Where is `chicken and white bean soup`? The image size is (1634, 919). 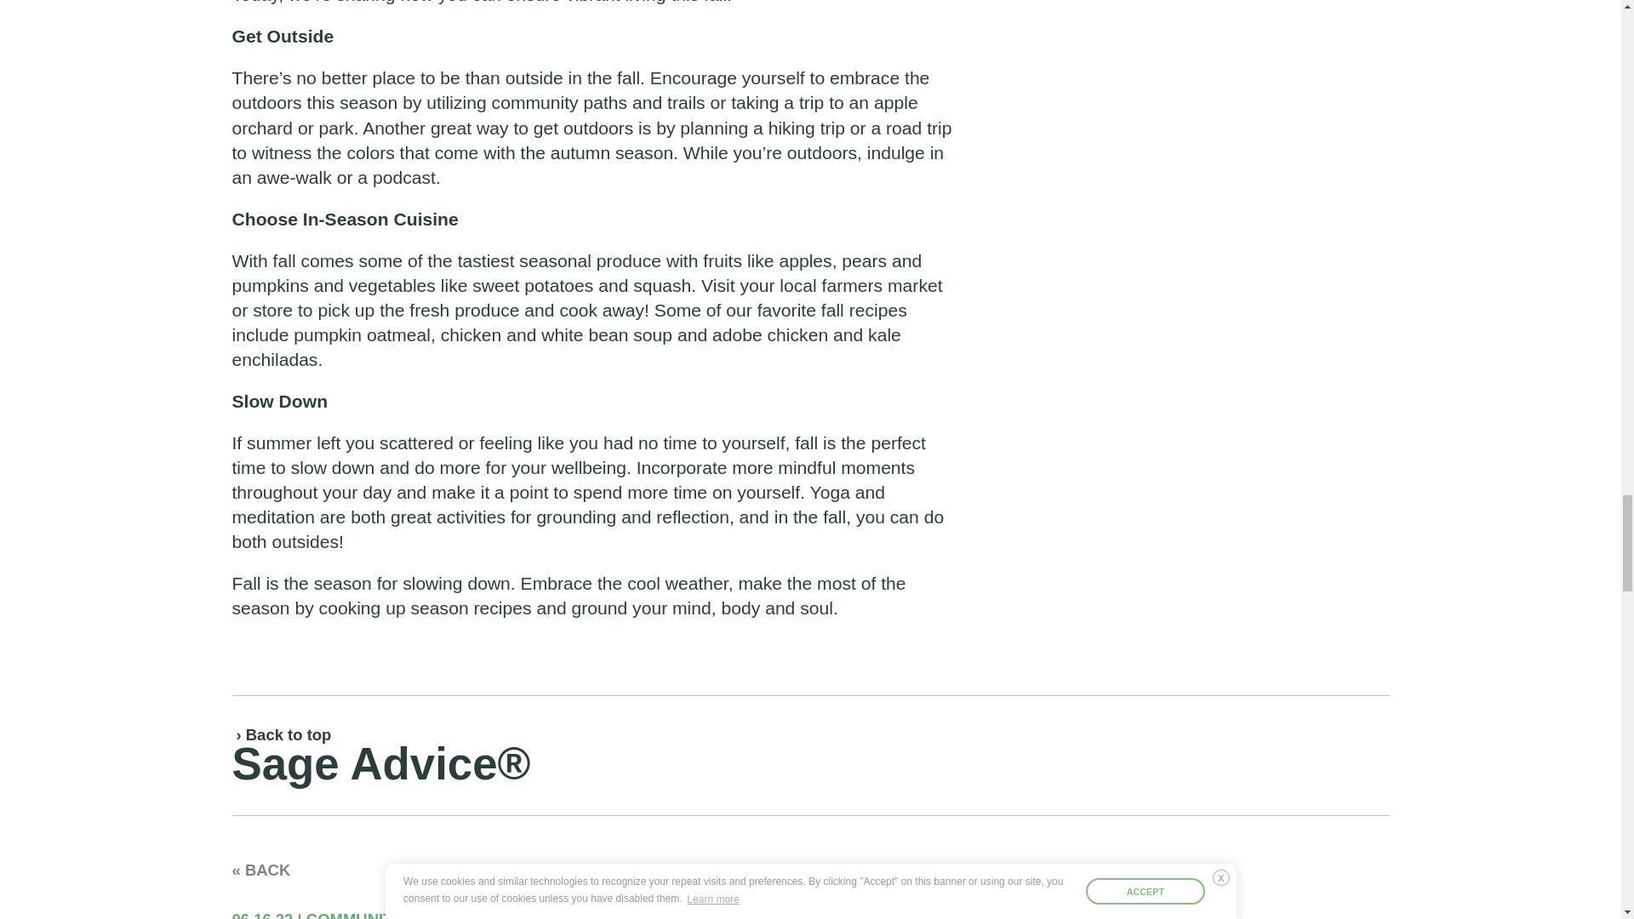
chicken and white bean soup is located at coordinates (557, 335).